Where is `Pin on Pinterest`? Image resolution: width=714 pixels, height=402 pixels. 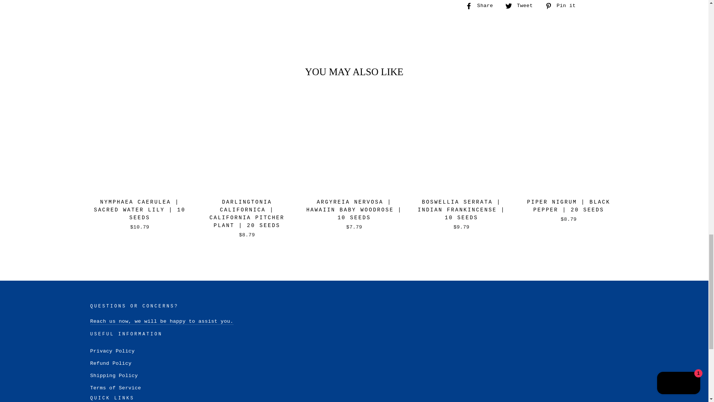 Pin on Pinterest is located at coordinates (563, 7).